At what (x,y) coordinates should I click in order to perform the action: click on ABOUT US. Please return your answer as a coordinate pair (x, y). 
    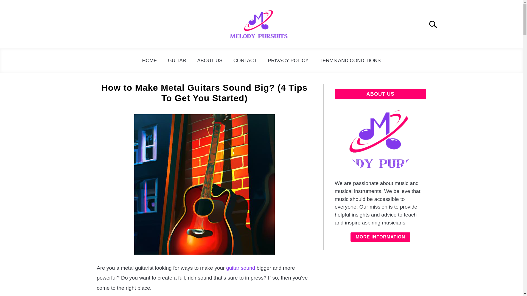
    Looking at the image, I should click on (210, 61).